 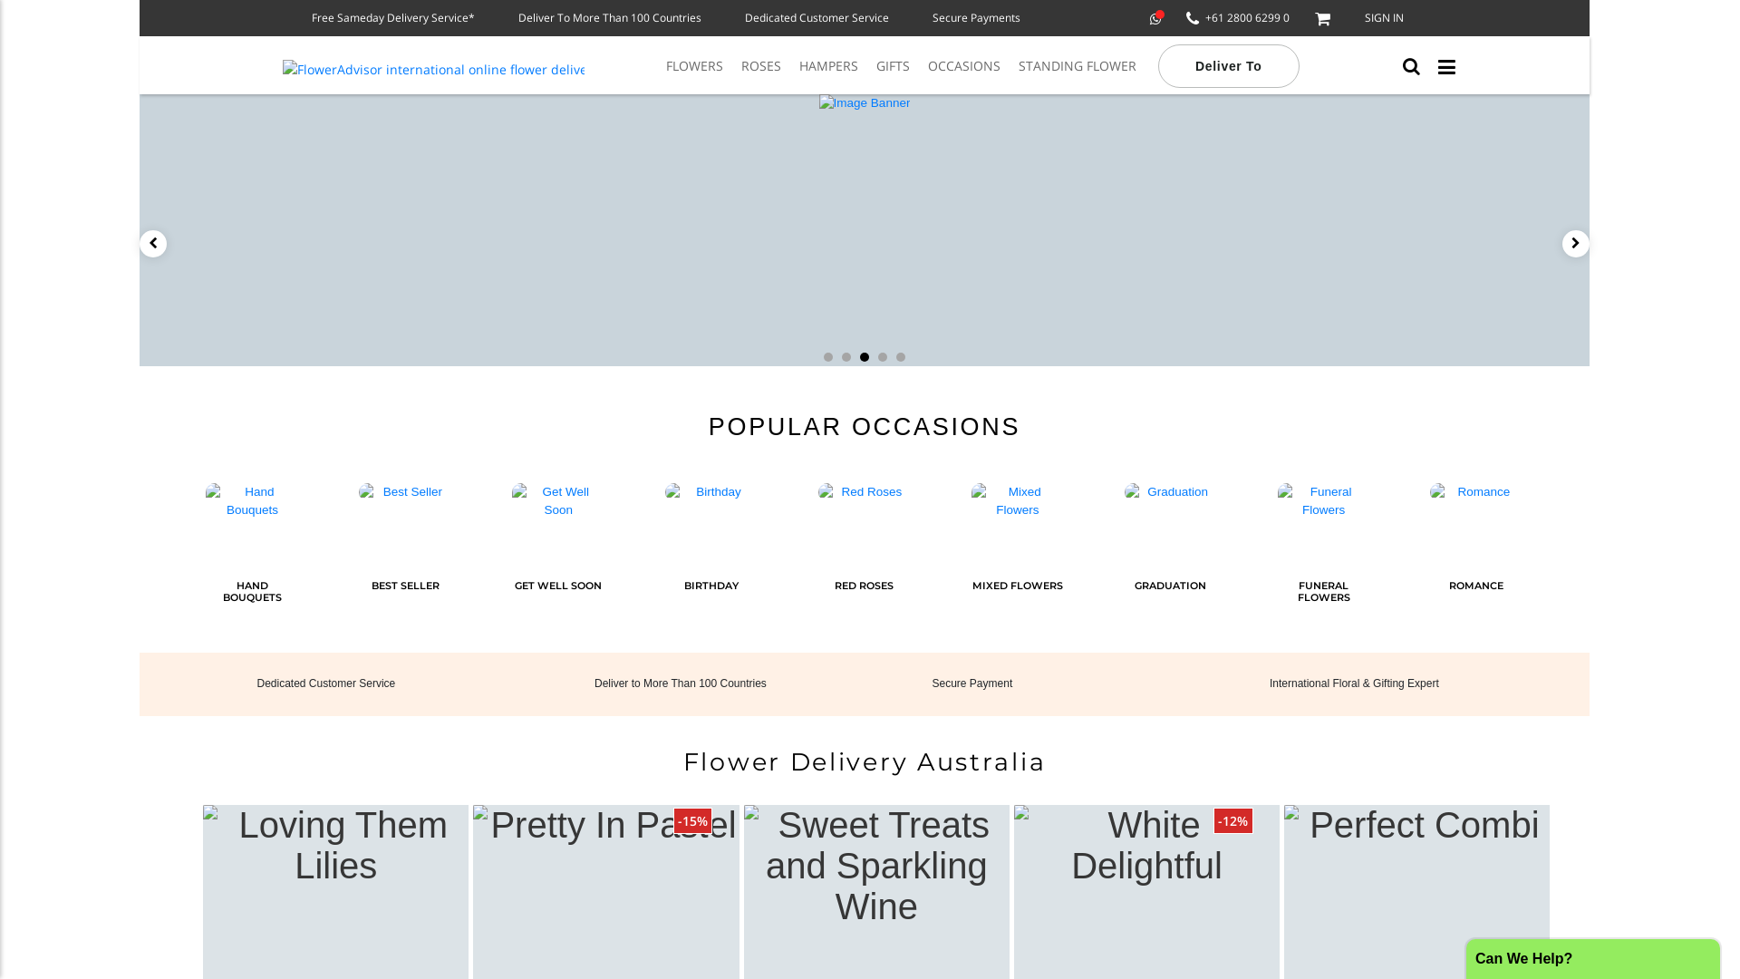 I want to click on Deliver To, so click(x=1229, y=63).